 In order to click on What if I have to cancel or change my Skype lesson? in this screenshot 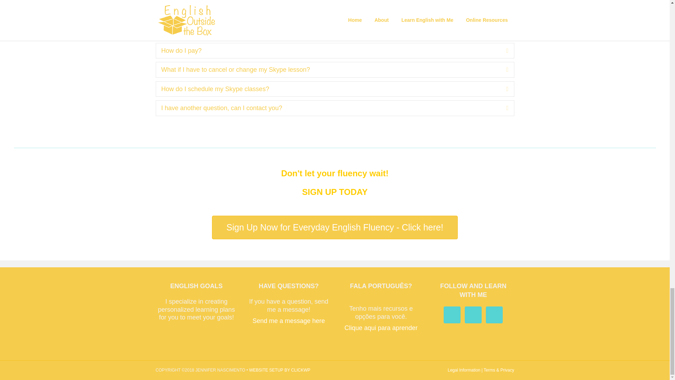, I will do `click(328, 70)`.